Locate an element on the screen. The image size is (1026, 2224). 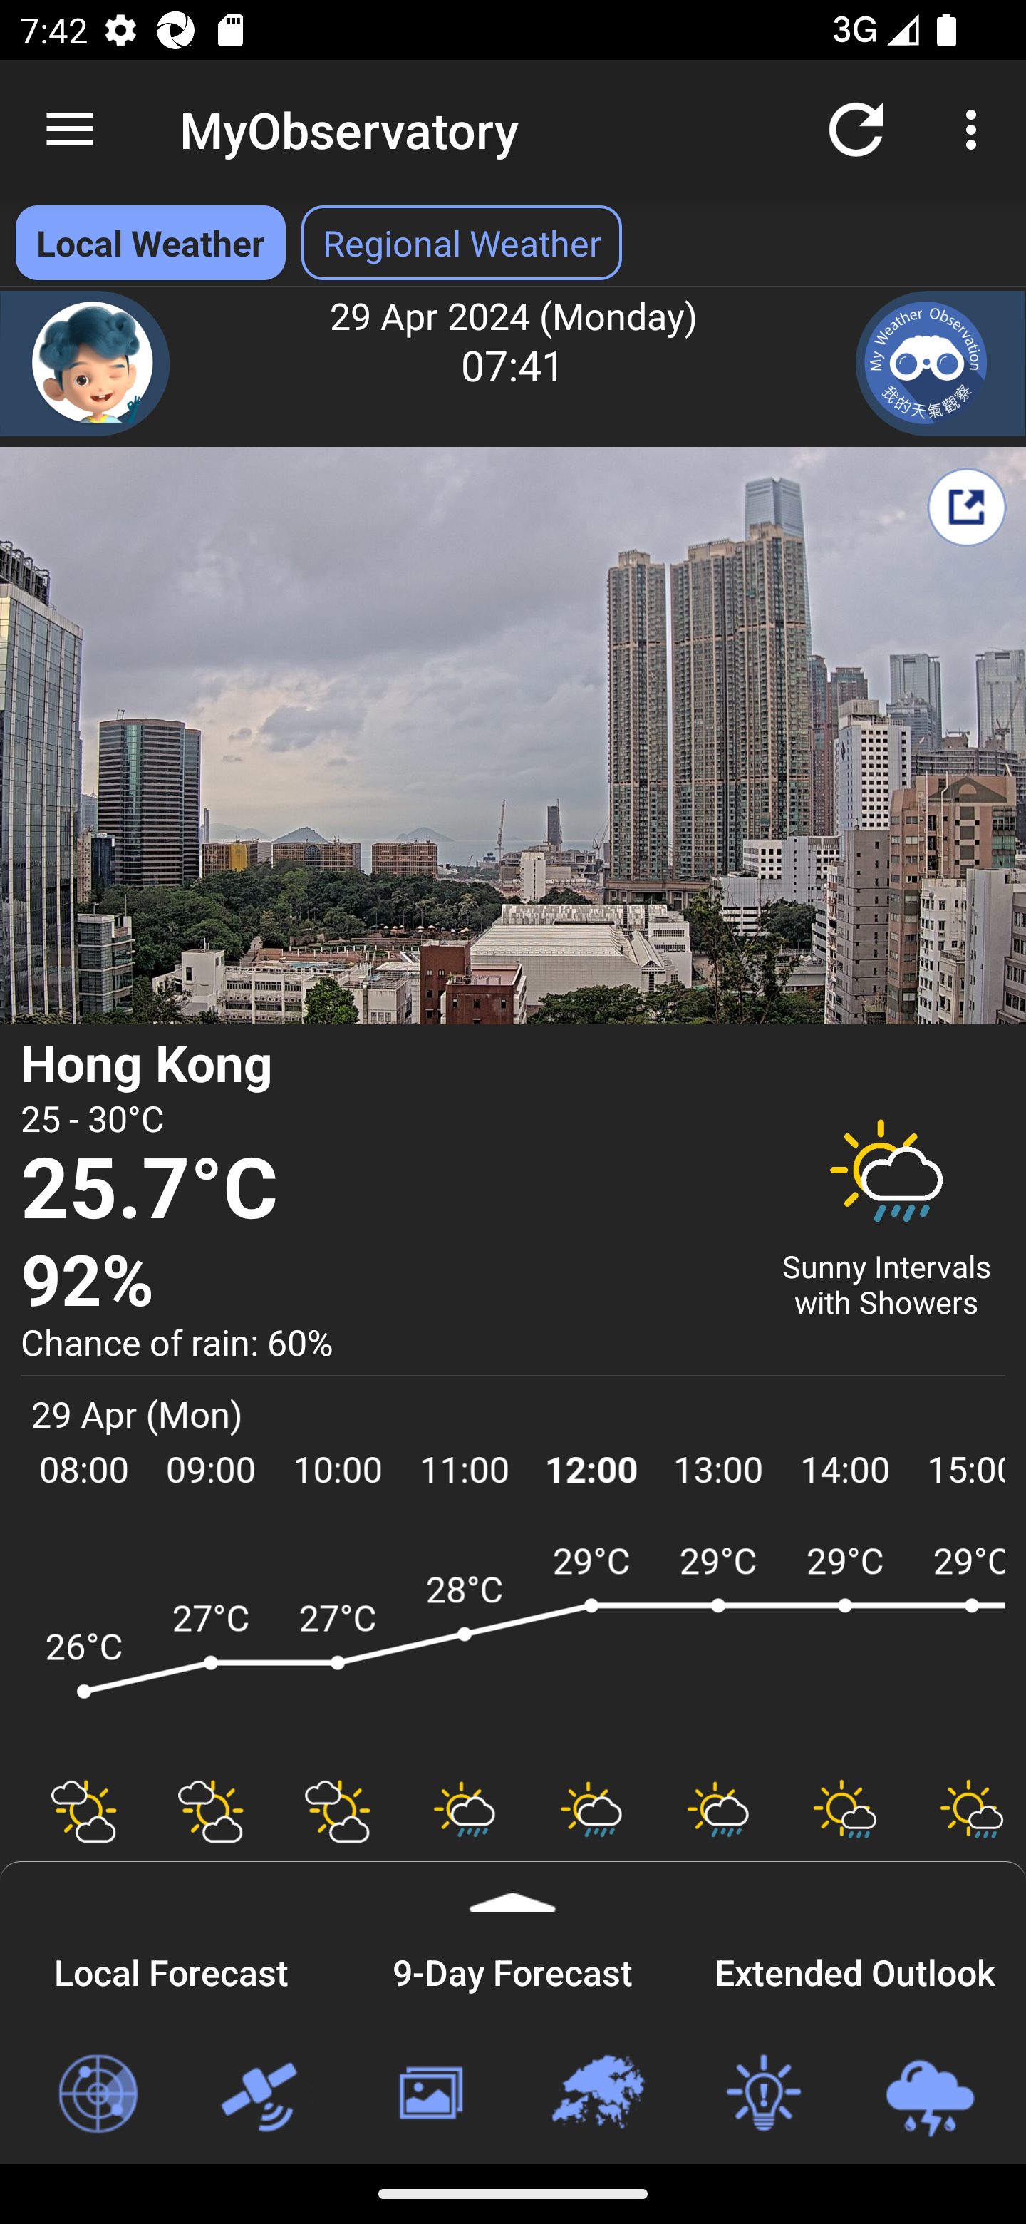
Chatbot is located at coordinates (85, 364).